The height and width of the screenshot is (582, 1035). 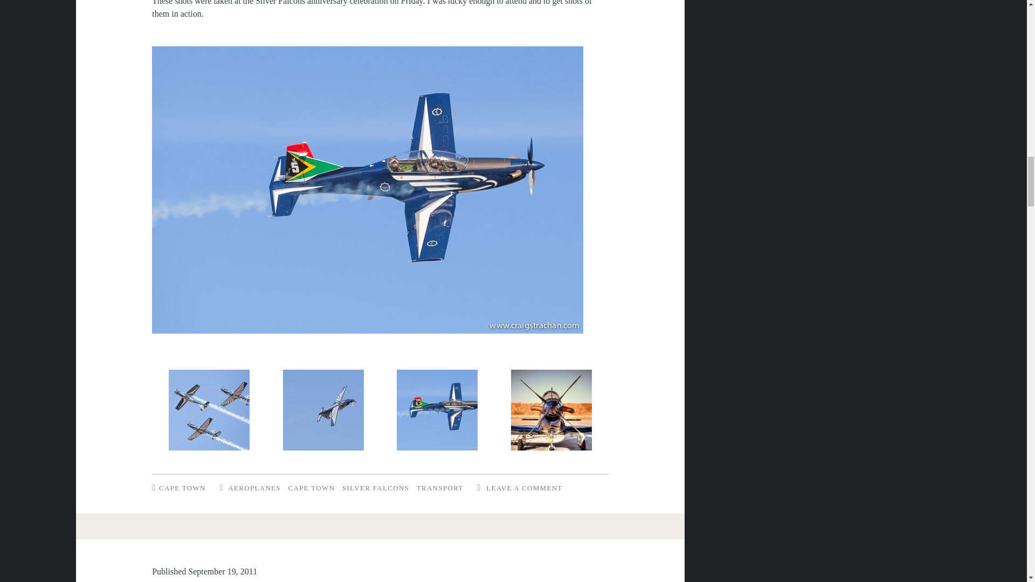 What do you see at coordinates (375, 487) in the screenshot?
I see `View all posts tagged silver falcons` at bounding box center [375, 487].